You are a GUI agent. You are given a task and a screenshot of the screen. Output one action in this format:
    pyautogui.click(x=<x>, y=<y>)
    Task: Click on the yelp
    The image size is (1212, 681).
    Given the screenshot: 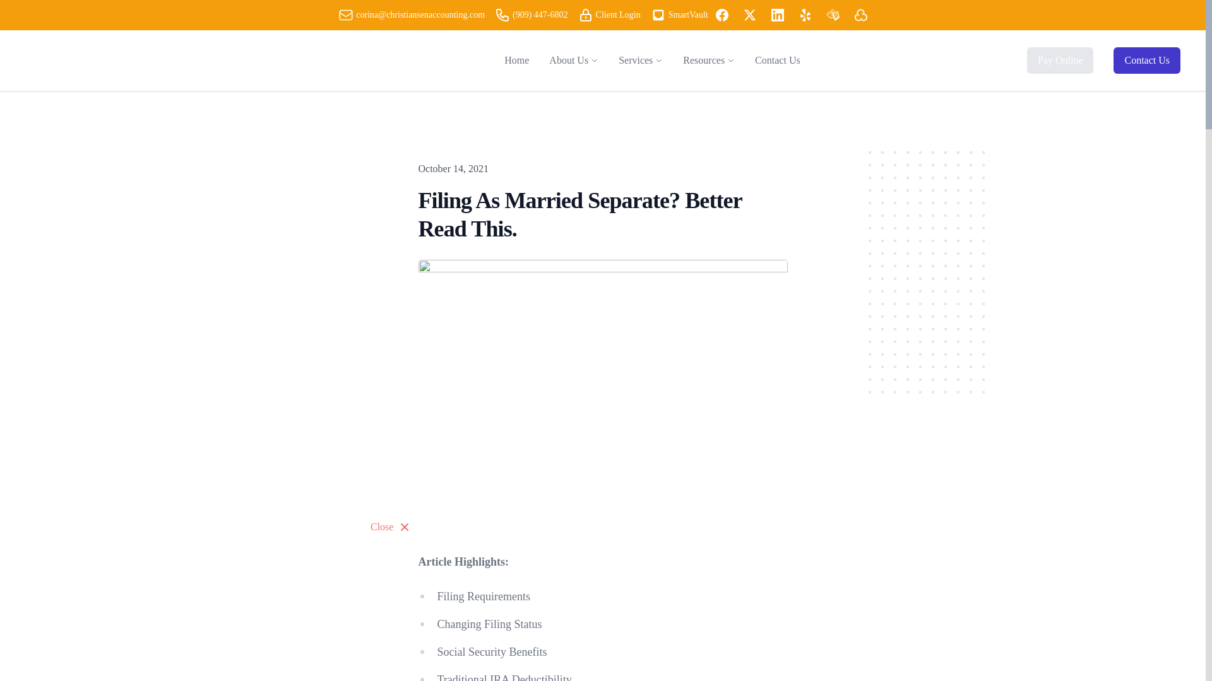 What is the action you would take?
    pyautogui.click(x=805, y=15)
    